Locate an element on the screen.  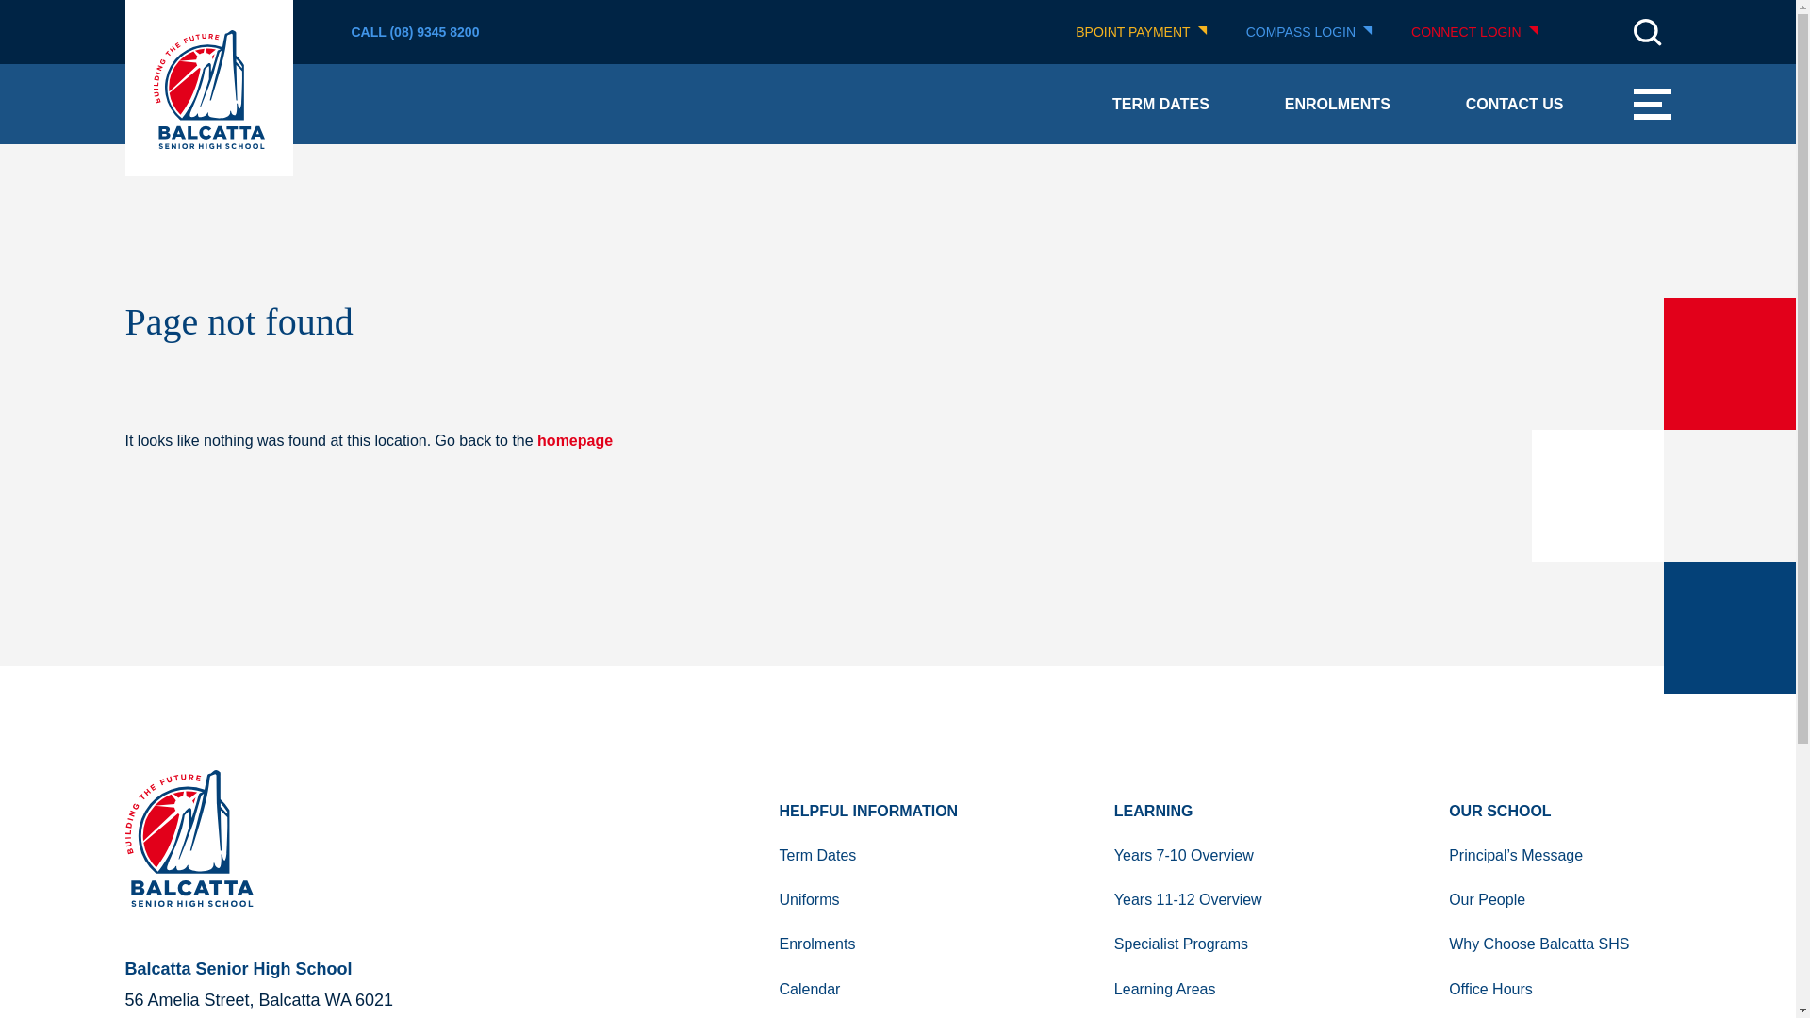
Learning Areas is located at coordinates (1225, 990).